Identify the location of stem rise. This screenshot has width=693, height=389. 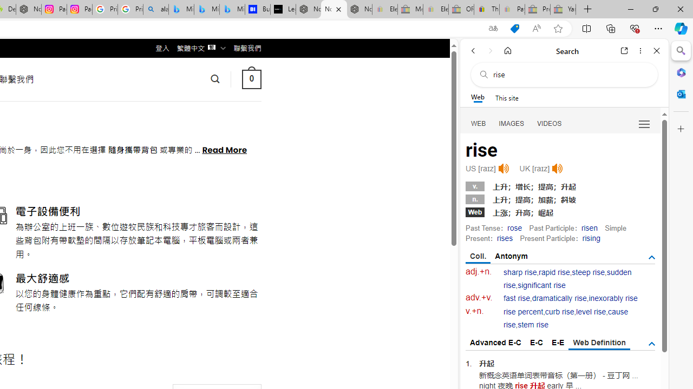
(533, 325).